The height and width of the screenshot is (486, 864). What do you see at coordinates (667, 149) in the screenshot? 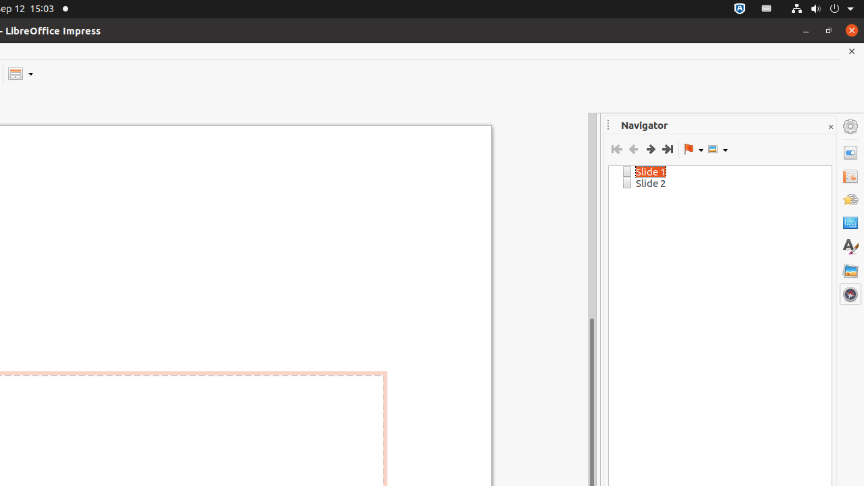
I see `Last Slide` at bounding box center [667, 149].